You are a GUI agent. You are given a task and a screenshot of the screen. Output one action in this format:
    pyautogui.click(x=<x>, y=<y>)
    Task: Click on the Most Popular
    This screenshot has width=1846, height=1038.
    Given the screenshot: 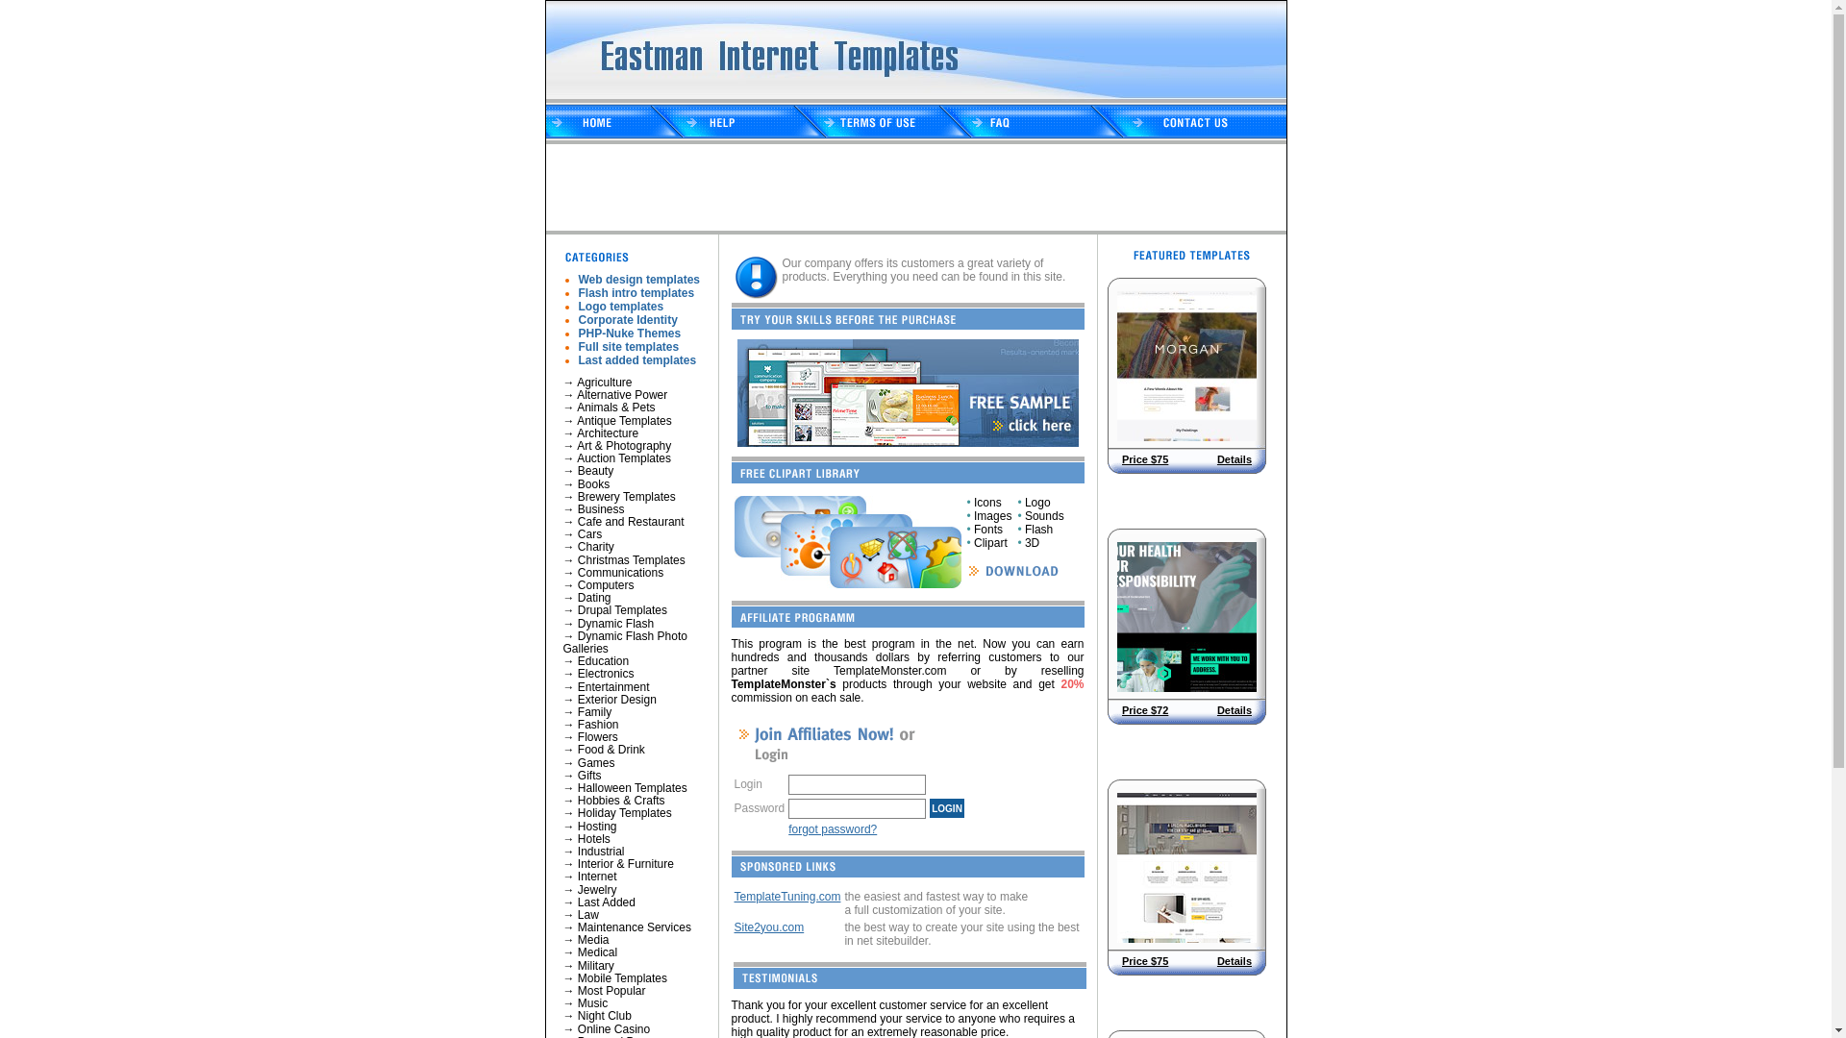 What is the action you would take?
    pyautogui.click(x=611, y=991)
    